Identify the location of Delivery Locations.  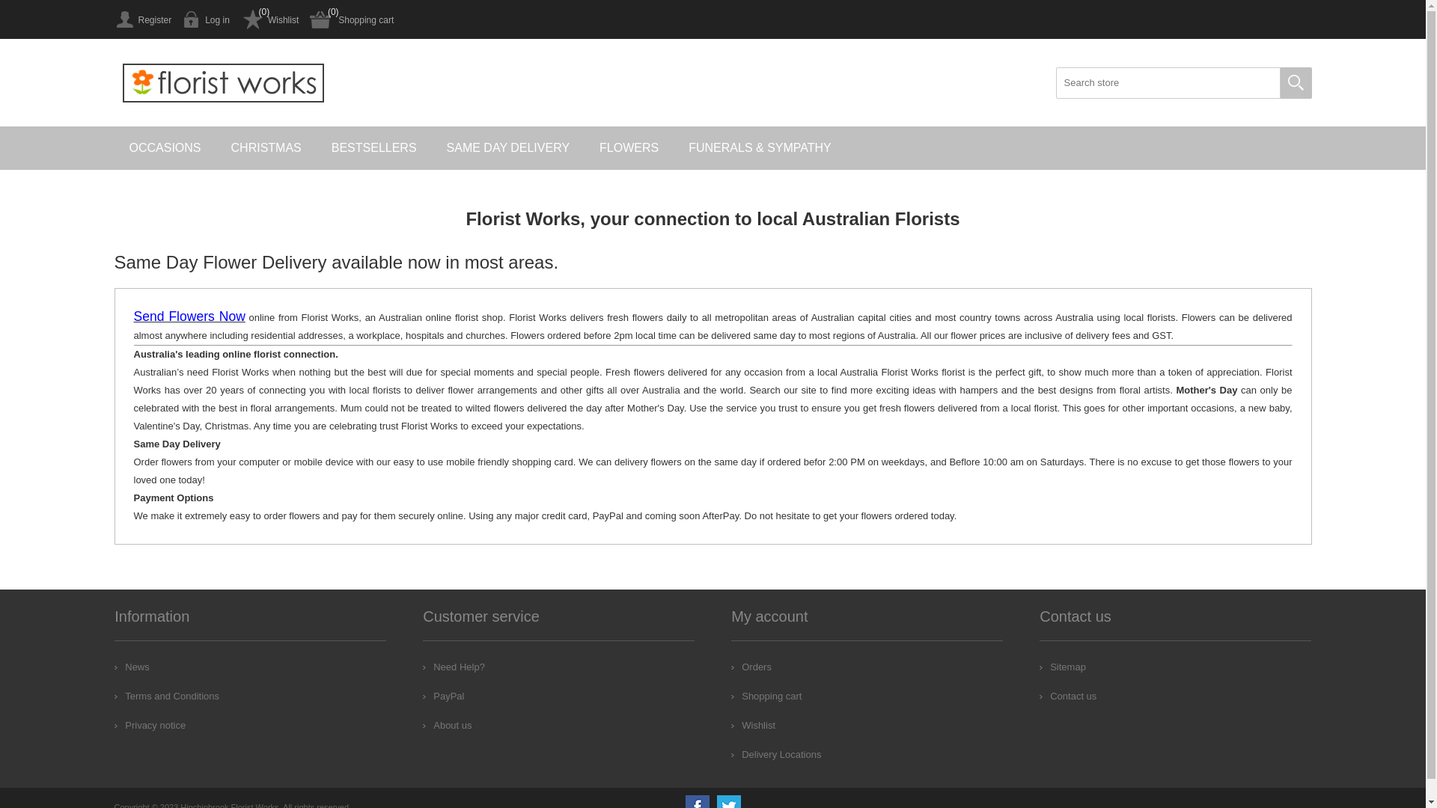
(776, 754).